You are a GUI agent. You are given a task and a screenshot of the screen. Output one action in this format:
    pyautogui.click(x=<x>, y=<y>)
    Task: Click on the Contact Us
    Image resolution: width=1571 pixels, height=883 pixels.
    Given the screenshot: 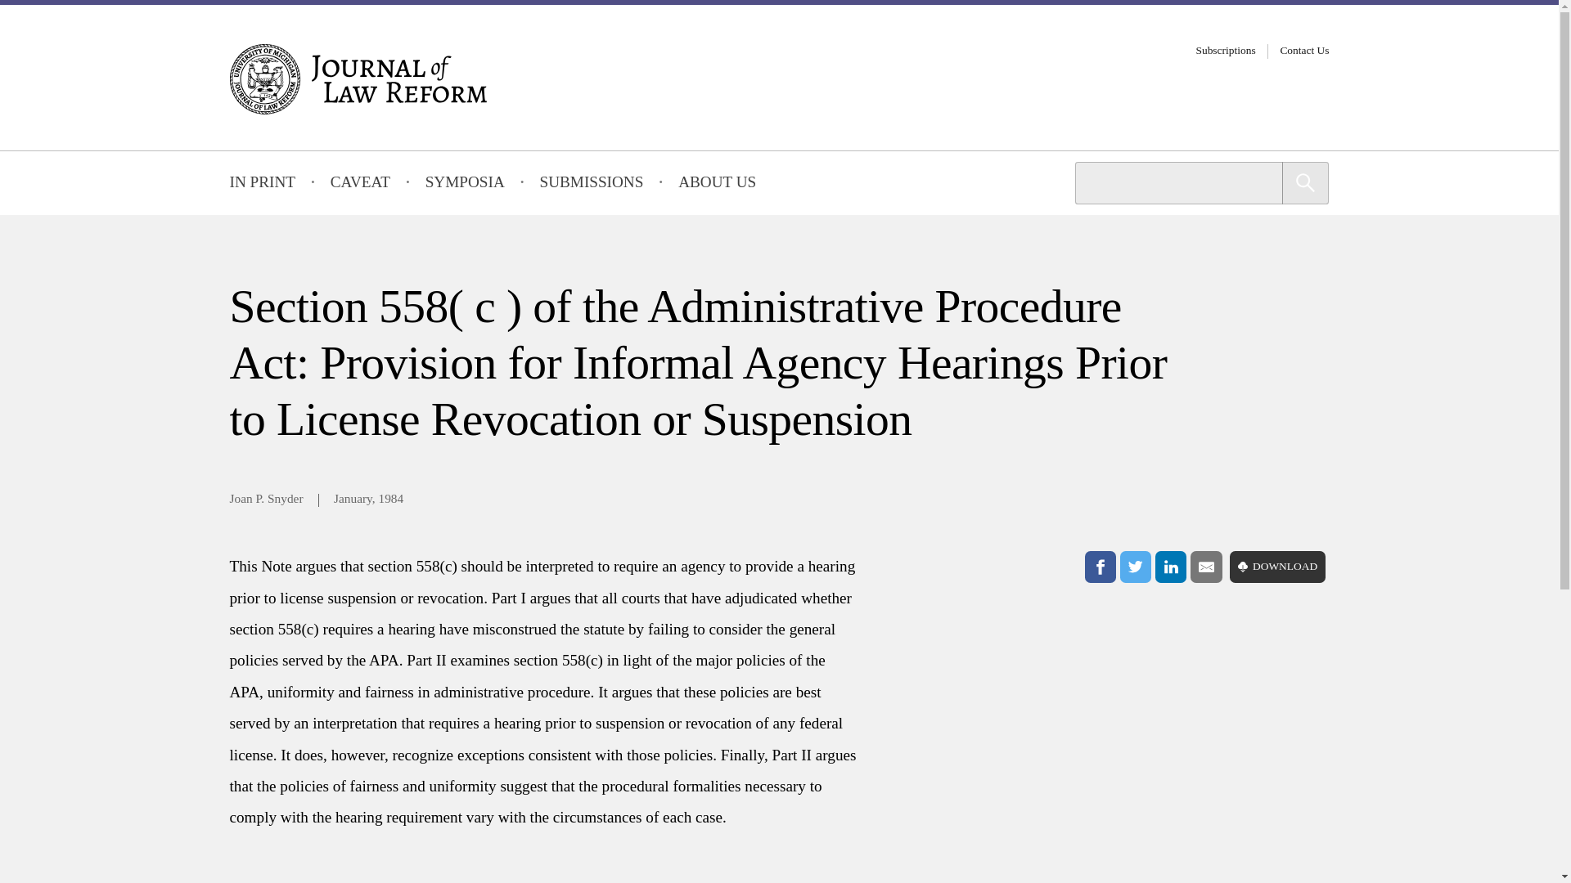 What is the action you would take?
    pyautogui.click(x=1304, y=51)
    